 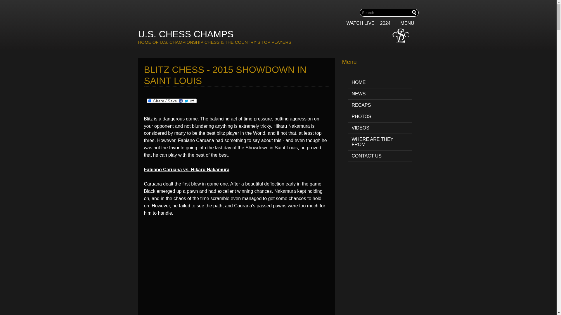 What do you see at coordinates (380, 117) in the screenshot?
I see `PHOTOS` at bounding box center [380, 117].